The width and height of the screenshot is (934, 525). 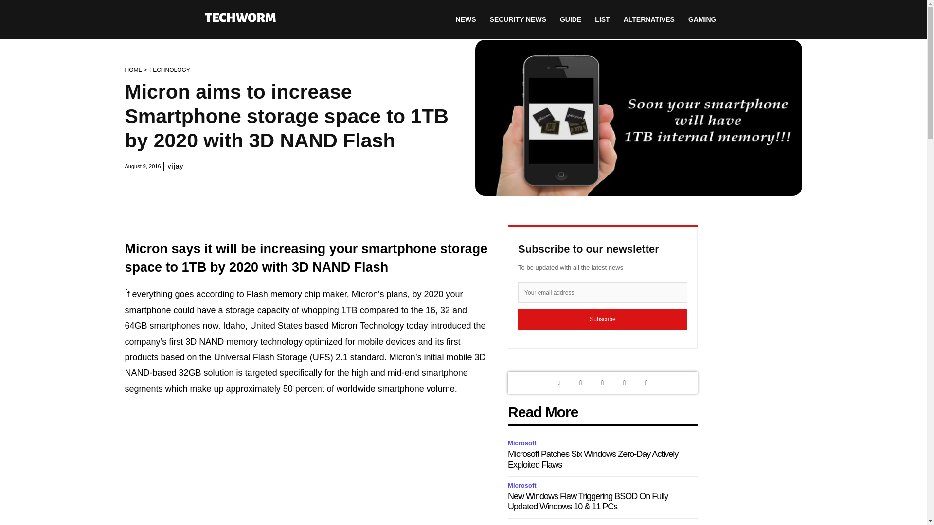 I want to click on Microsoft, so click(x=523, y=443).